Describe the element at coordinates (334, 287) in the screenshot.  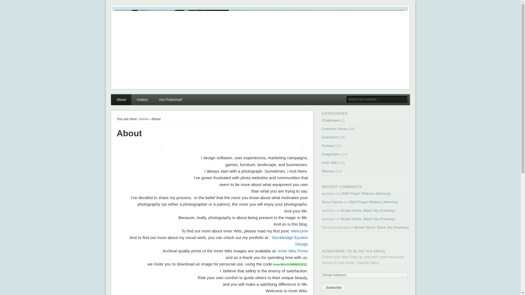
I see `Subscribe` at that location.